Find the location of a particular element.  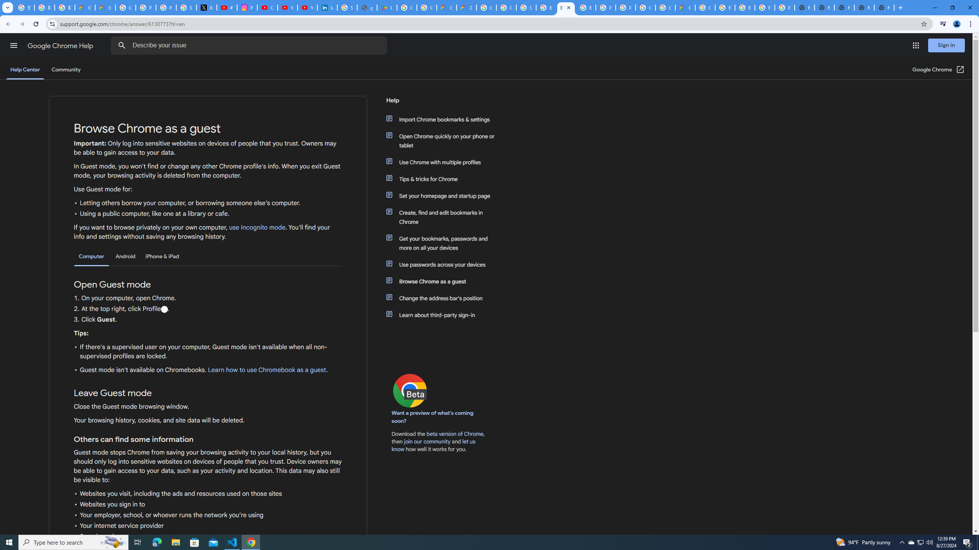

Google Cloud Platform is located at coordinates (486, 8).